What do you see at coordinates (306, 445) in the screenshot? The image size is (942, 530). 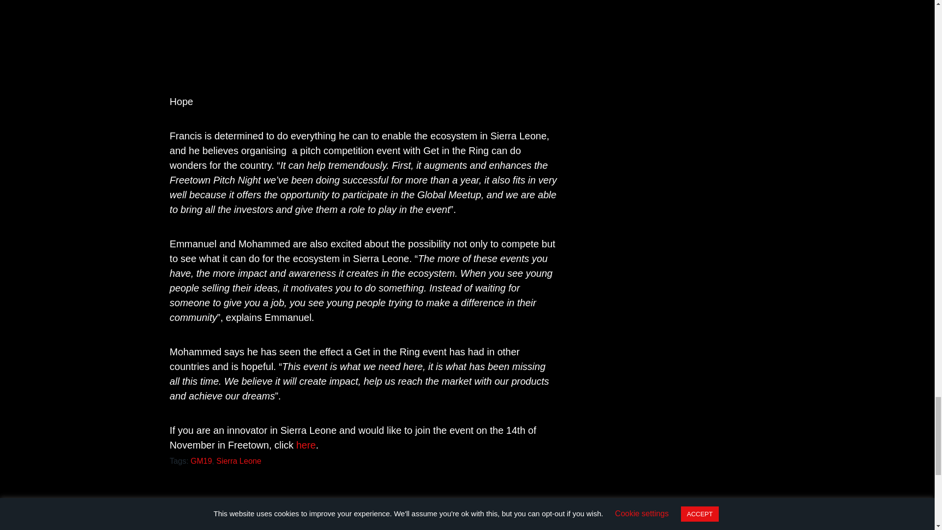 I see `here` at bounding box center [306, 445].